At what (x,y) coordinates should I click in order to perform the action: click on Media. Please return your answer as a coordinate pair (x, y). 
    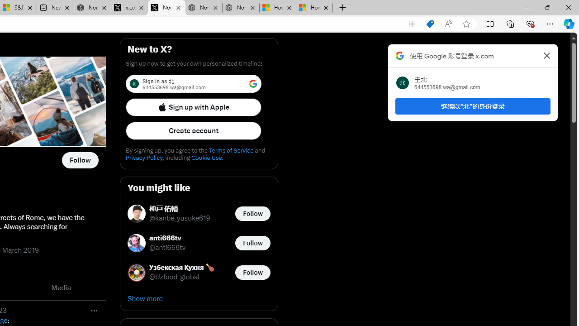
    Looking at the image, I should click on (61, 288).